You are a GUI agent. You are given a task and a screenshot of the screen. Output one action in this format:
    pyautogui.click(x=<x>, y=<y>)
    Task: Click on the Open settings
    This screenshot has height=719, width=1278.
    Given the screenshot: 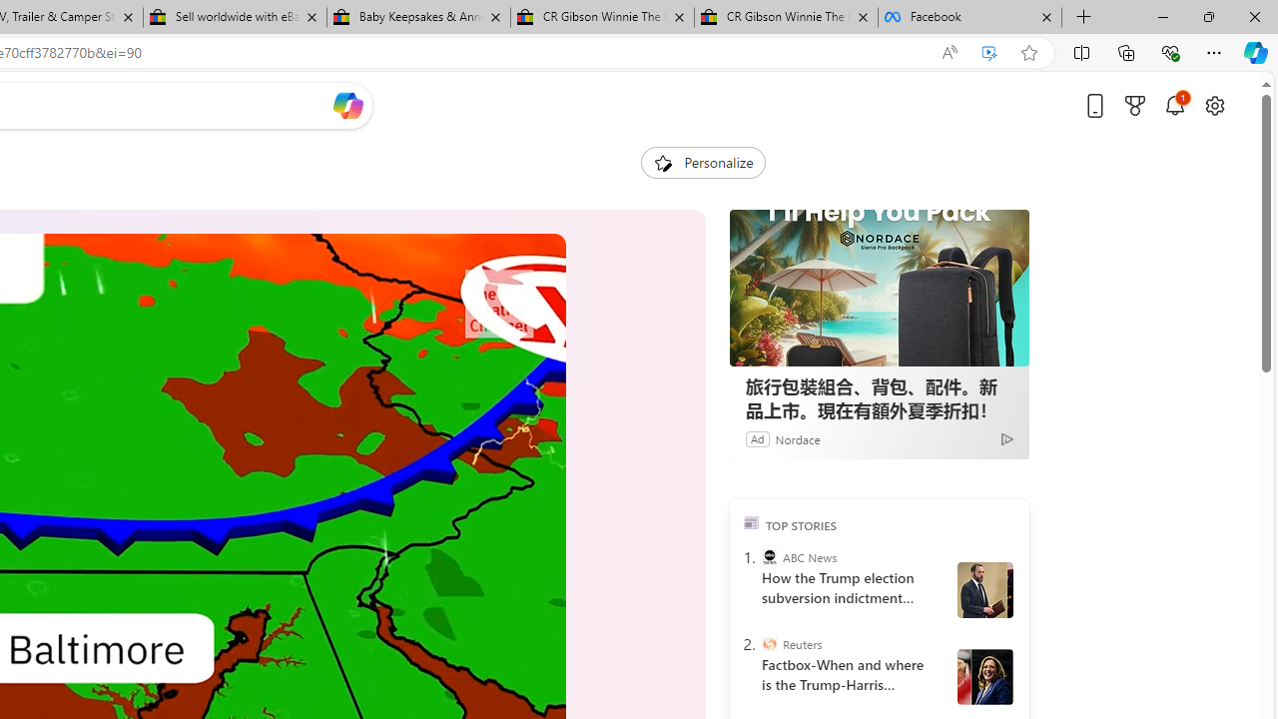 What is the action you would take?
    pyautogui.click(x=1214, y=105)
    